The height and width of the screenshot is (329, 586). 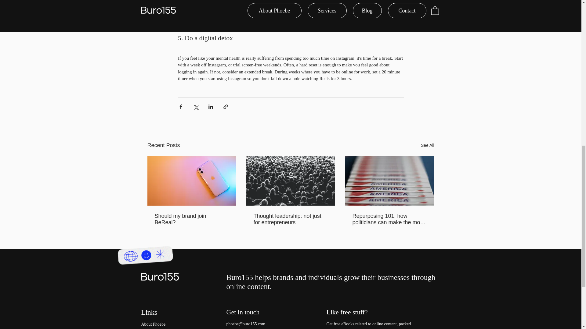 What do you see at coordinates (166, 328) in the screenshot?
I see `Services` at bounding box center [166, 328].